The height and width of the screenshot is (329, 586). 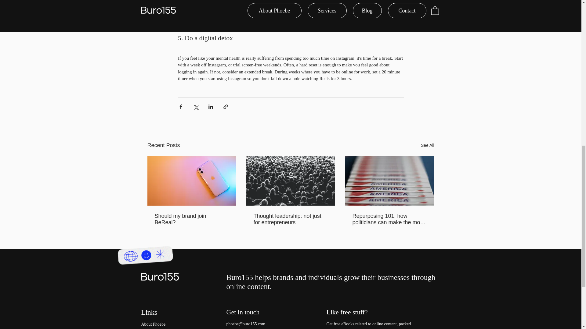 What do you see at coordinates (166, 328) in the screenshot?
I see `Services` at bounding box center [166, 328].